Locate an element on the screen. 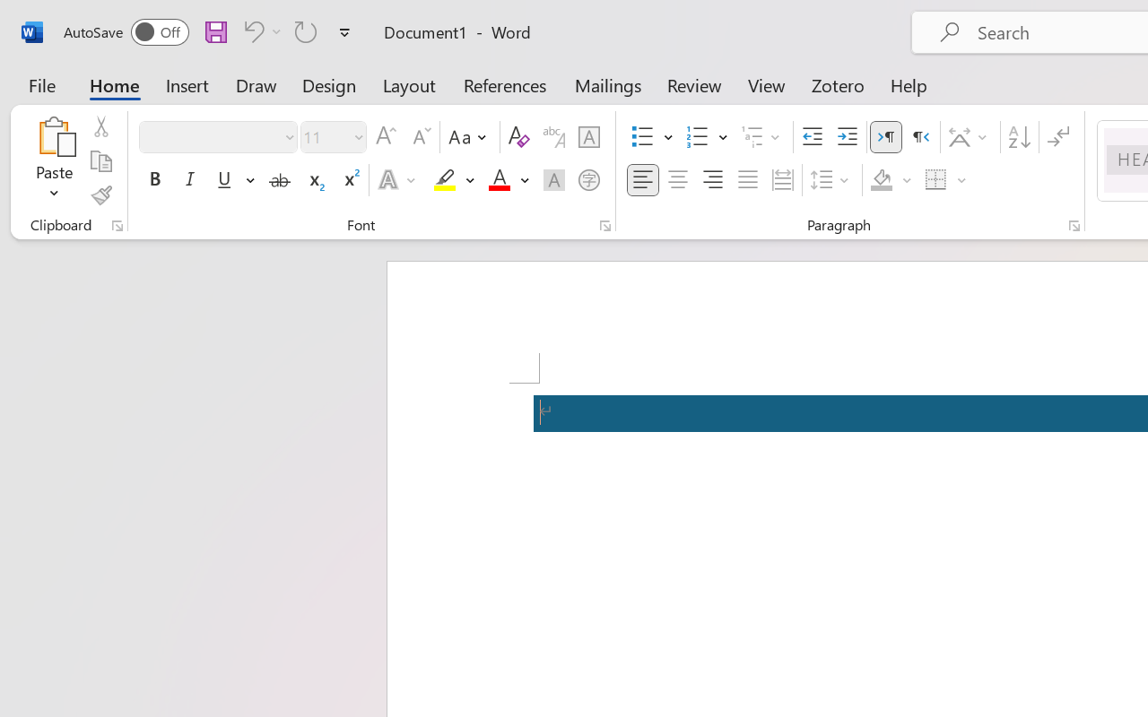 The height and width of the screenshot is (717, 1148). Undo Apply Quick Style Set is located at coordinates (251, 31).